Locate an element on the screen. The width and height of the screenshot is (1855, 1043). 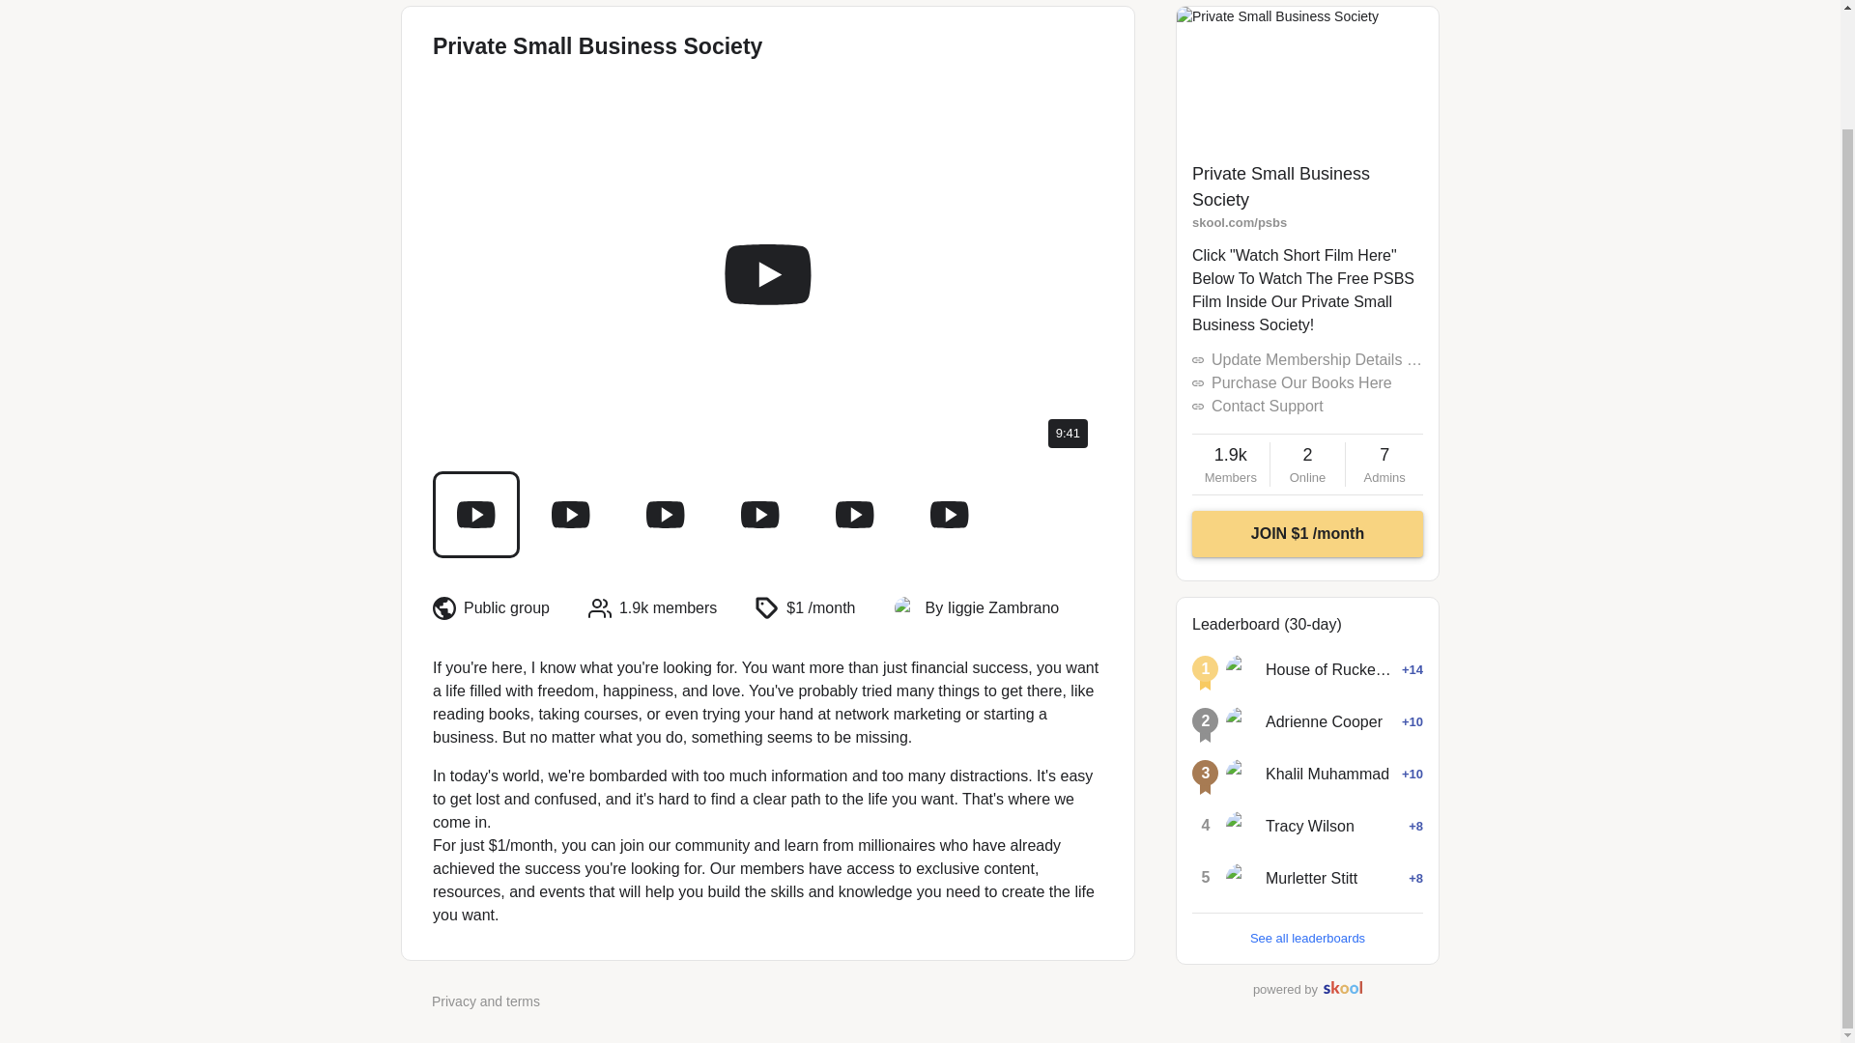
powered by is located at coordinates (1309, 827).